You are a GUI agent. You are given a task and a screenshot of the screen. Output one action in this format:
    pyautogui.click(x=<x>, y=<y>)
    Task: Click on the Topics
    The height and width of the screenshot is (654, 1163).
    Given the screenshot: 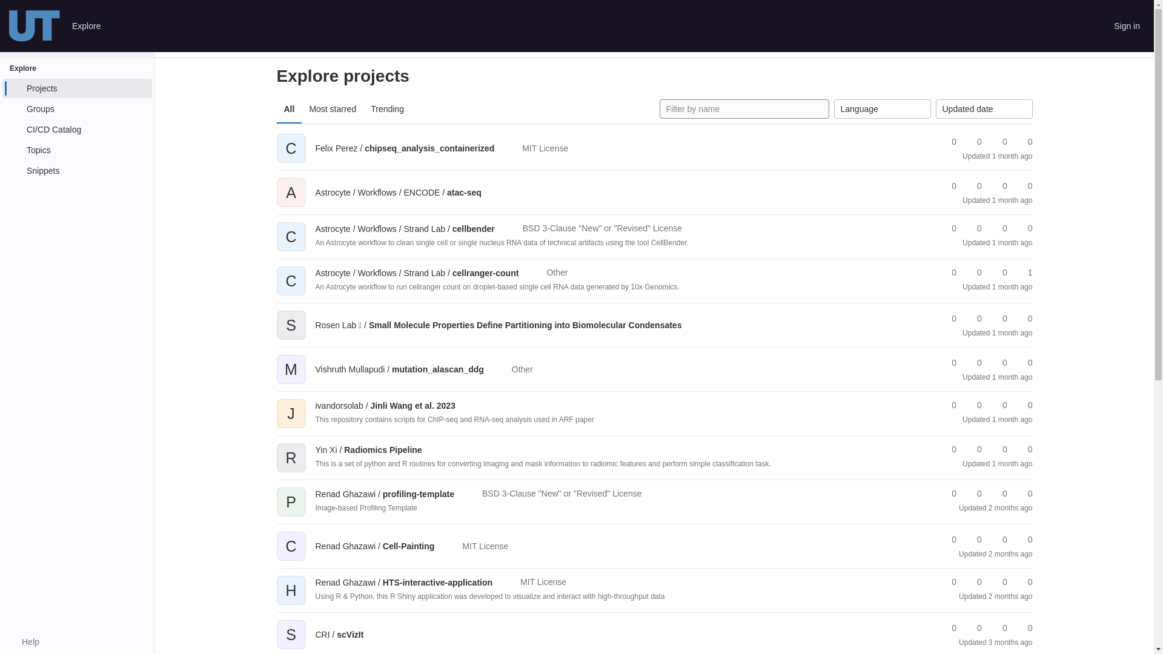 What is the action you would take?
    pyautogui.click(x=77, y=150)
    